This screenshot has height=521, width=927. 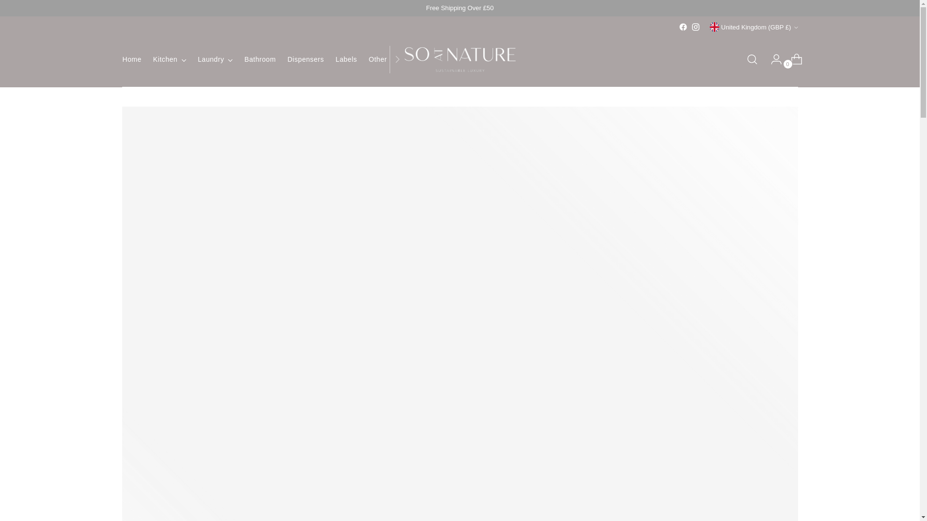 I want to click on Contact, so click(x=500, y=59).